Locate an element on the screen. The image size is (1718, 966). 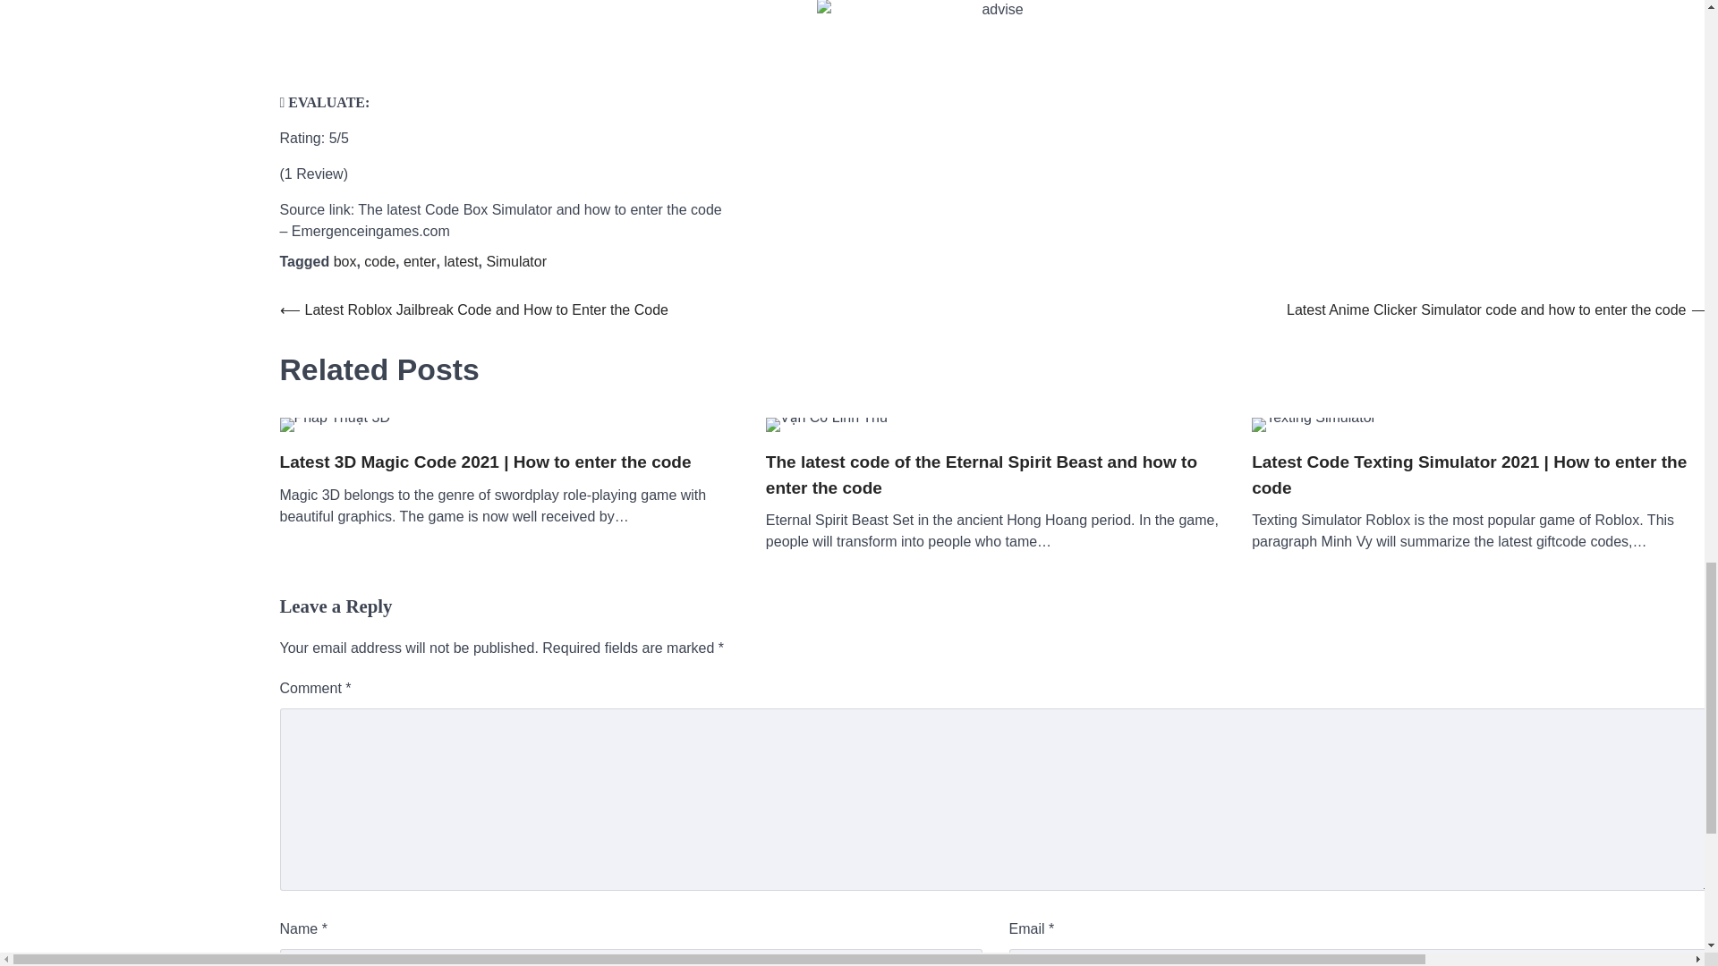
latest is located at coordinates (460, 261).